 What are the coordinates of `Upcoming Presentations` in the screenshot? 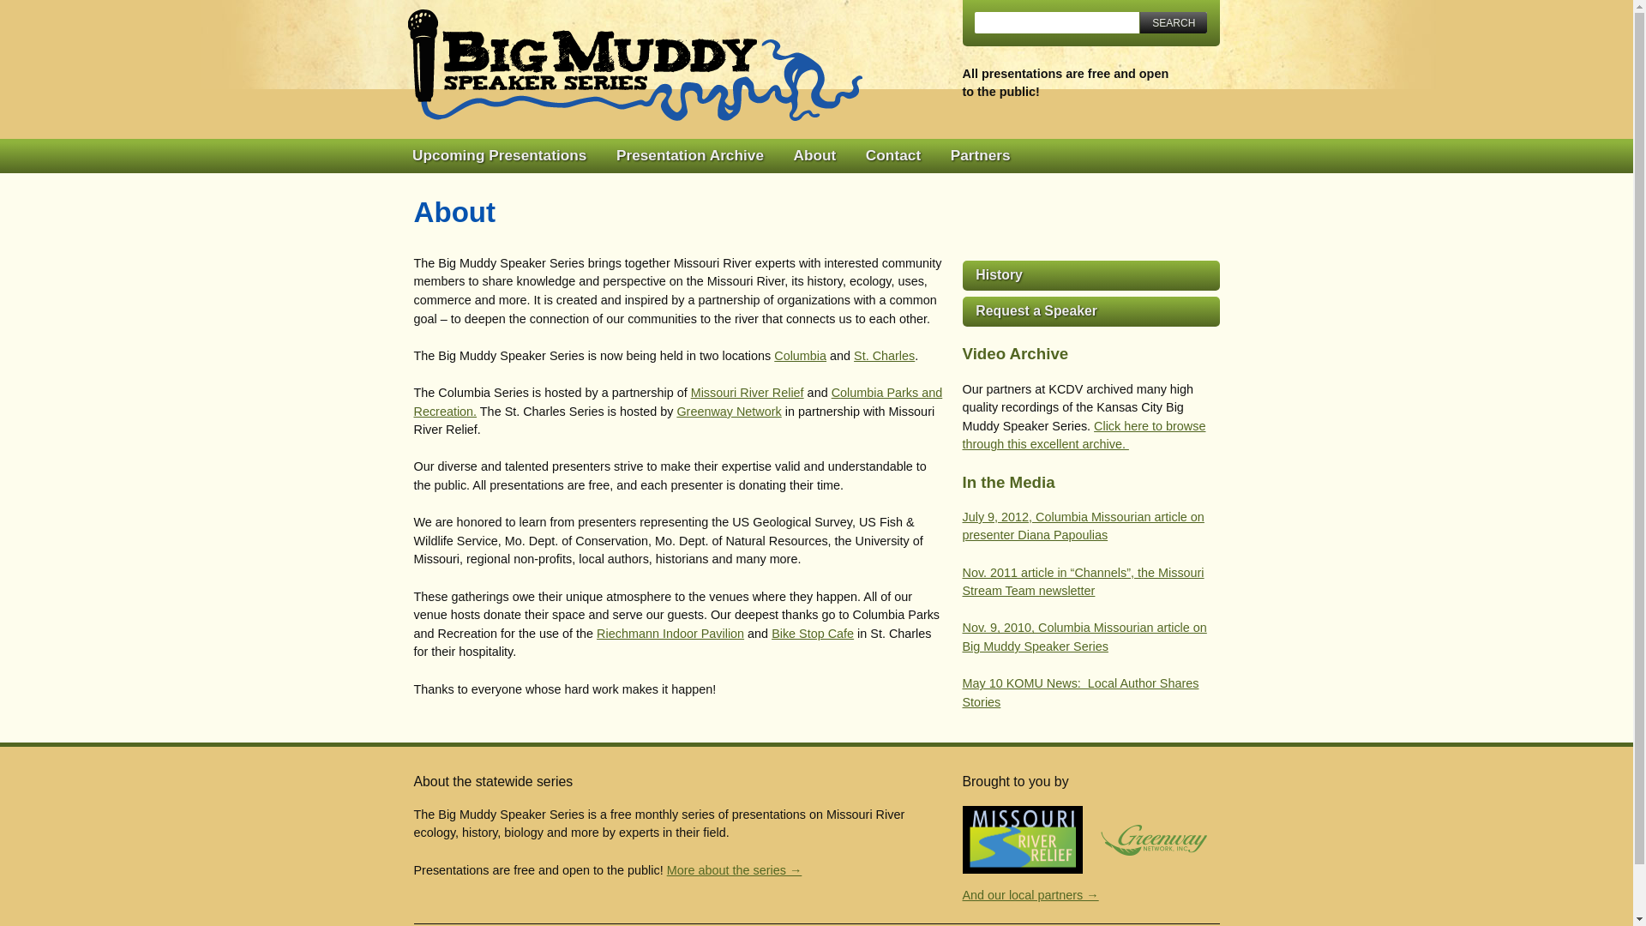 It's located at (499, 156).